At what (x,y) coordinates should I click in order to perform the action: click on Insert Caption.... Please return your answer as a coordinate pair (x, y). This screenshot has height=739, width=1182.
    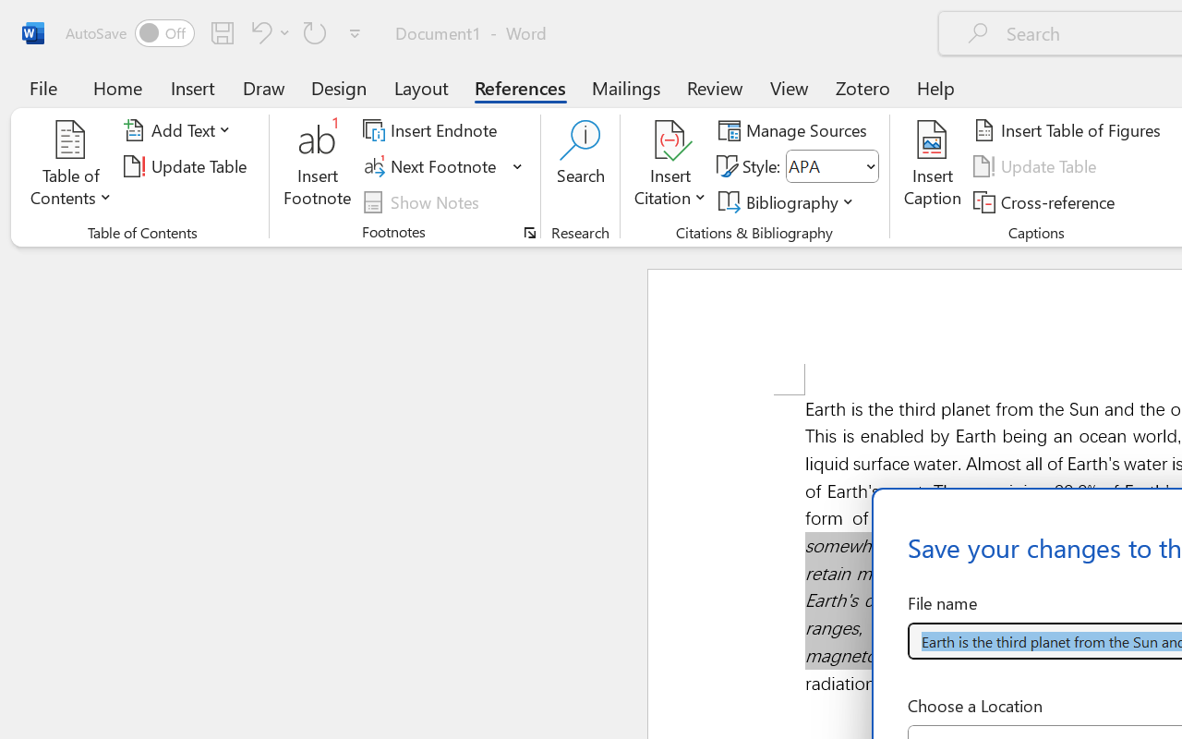
    Looking at the image, I should click on (933, 166).